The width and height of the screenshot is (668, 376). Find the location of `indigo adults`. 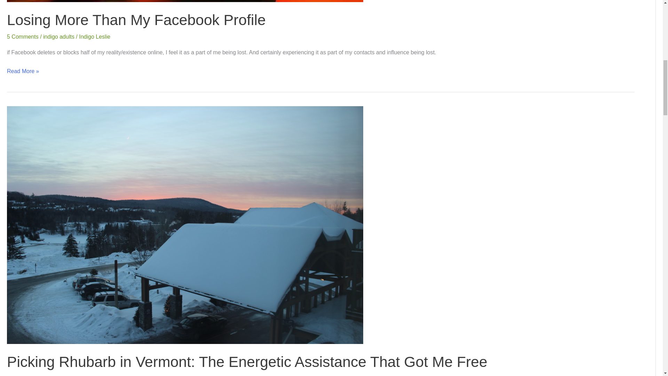

indigo adults is located at coordinates (157, 376).